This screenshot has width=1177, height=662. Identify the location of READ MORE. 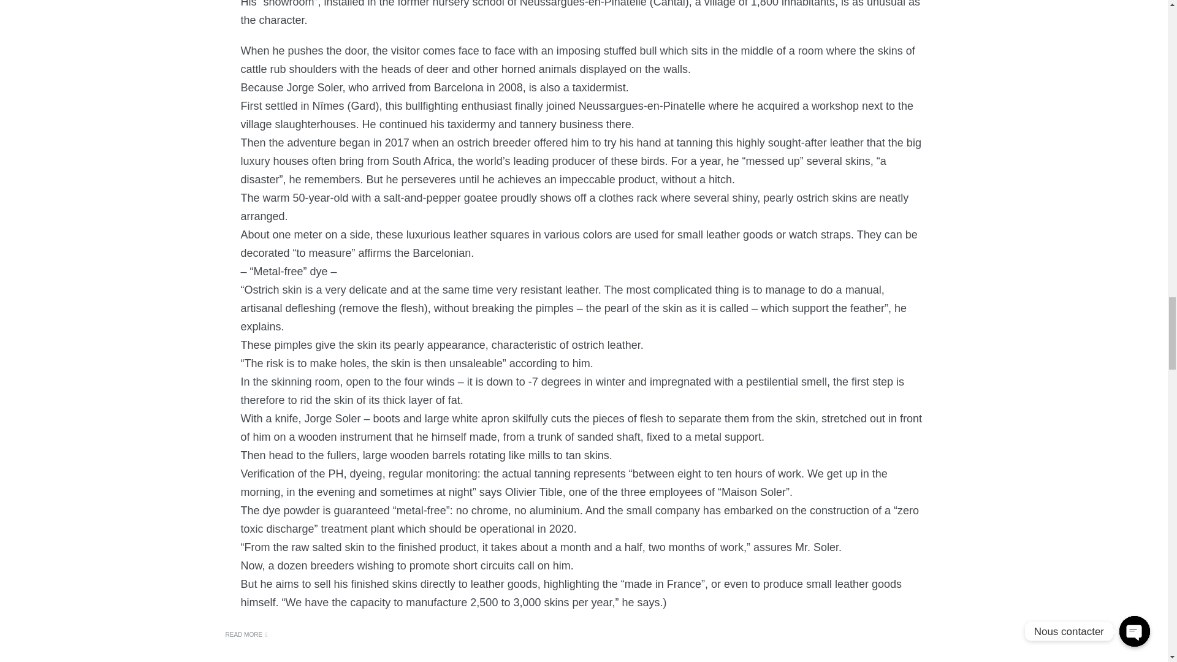
(246, 635).